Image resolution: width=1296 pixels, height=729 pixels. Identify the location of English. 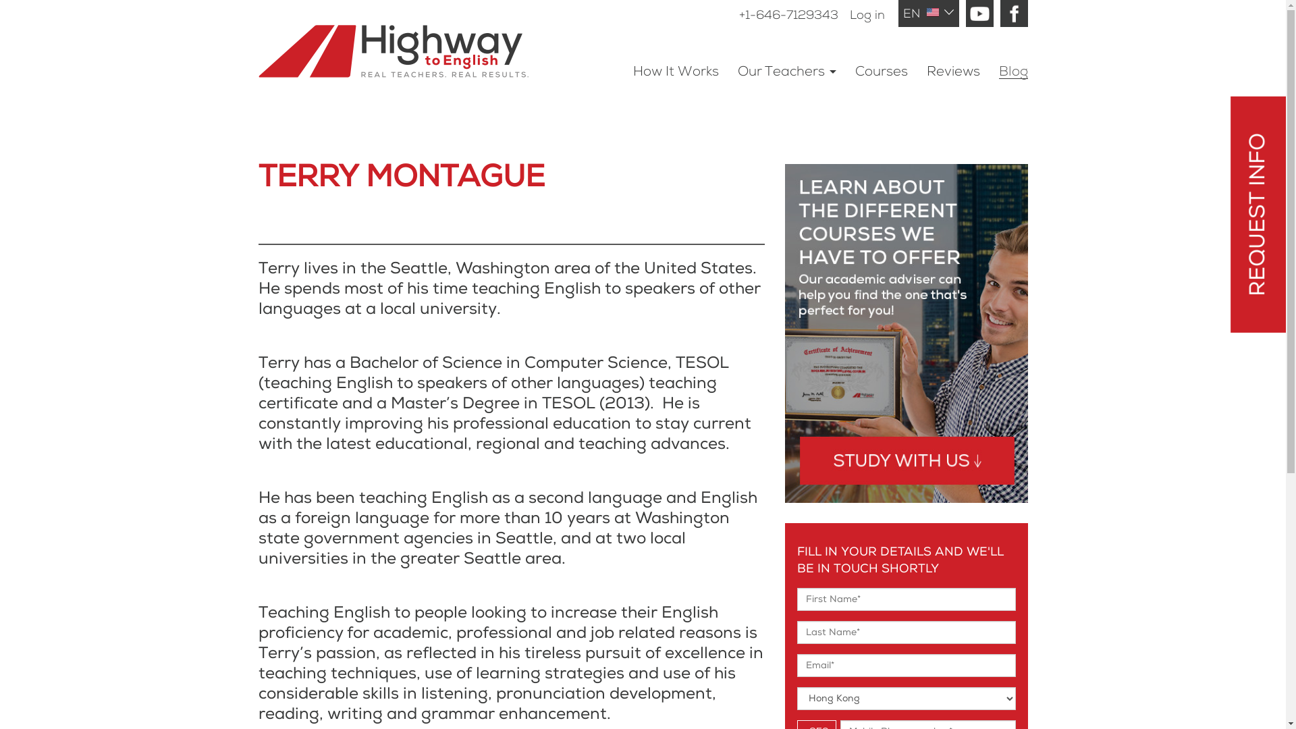
(932, 12).